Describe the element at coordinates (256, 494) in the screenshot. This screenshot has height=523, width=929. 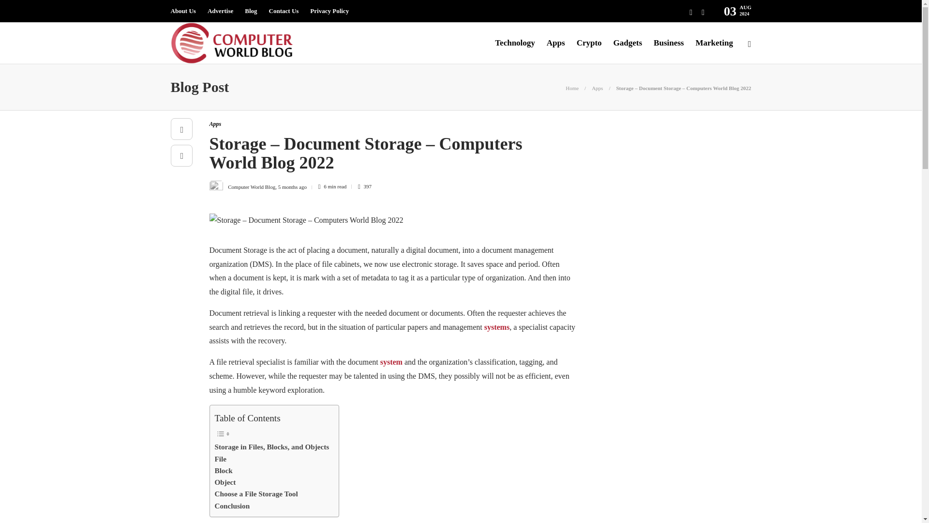
I see `Choose a File Storage Tool` at that location.